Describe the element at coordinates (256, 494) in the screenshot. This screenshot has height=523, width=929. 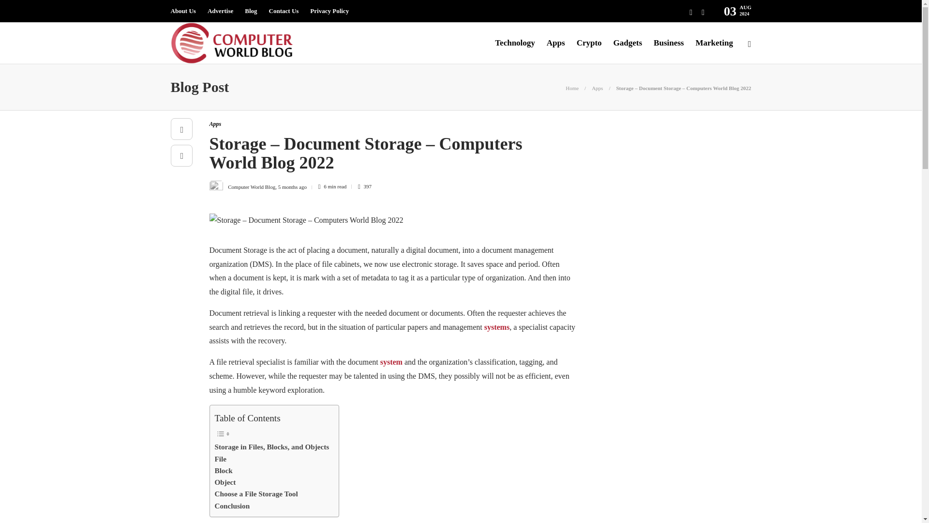
I see `Choose a File Storage Tool` at that location.